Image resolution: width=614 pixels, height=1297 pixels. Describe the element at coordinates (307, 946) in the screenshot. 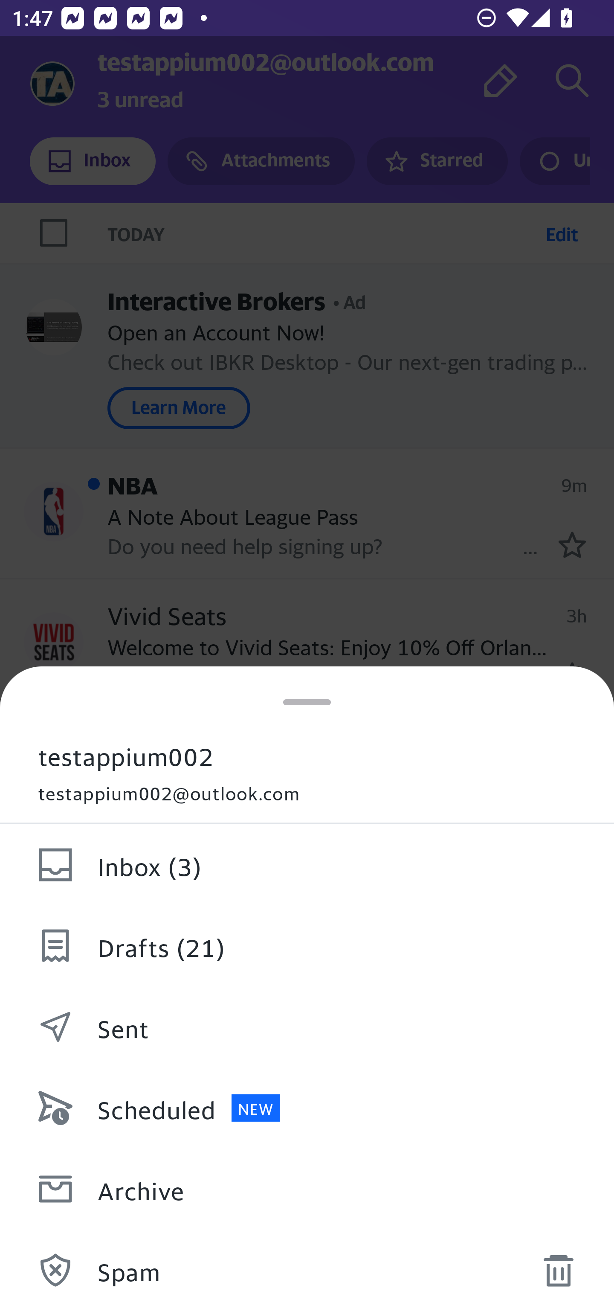

I see `Drafts (21)` at that location.